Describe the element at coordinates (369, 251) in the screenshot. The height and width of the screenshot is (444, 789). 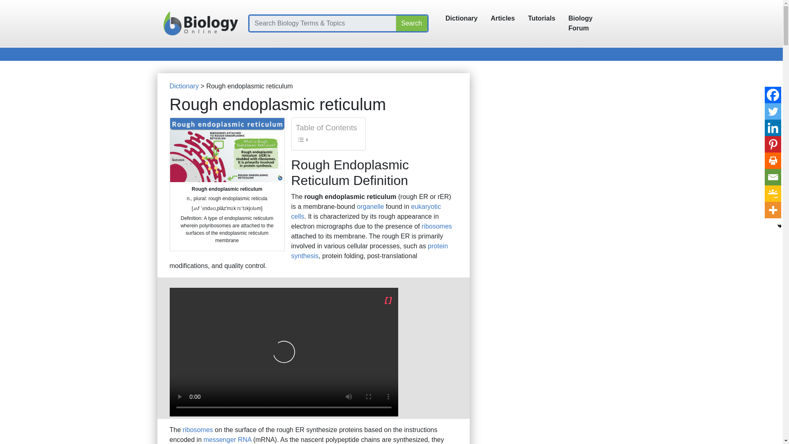
I see `protein synthesis` at that location.